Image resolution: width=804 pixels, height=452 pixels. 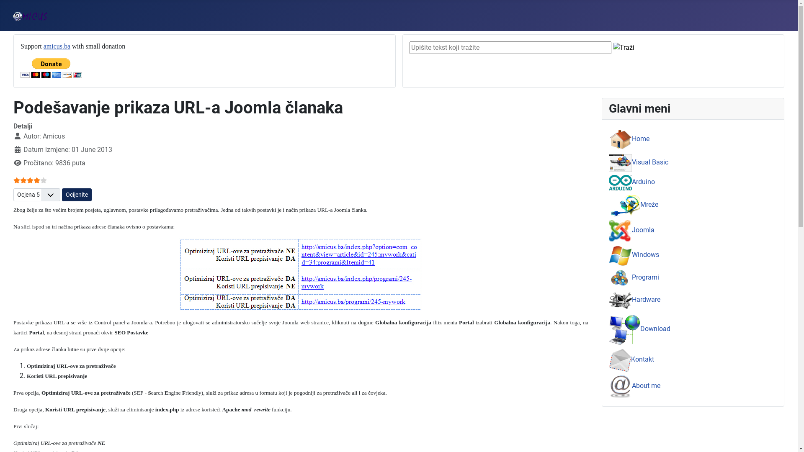 I want to click on Windows, so click(x=634, y=254).